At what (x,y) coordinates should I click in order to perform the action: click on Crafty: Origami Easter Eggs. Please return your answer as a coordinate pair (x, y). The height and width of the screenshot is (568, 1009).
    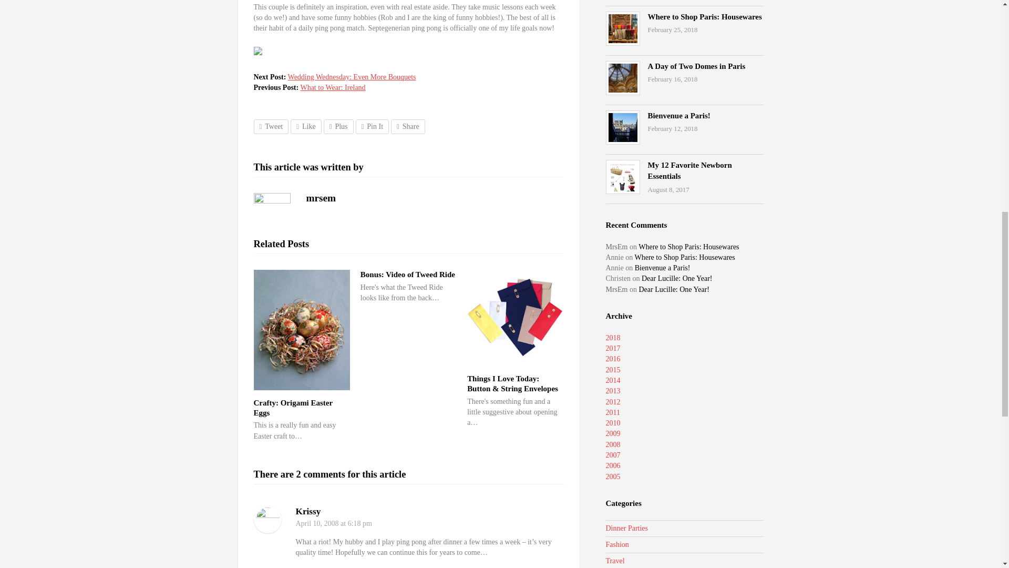
    Looking at the image, I should click on (292, 408).